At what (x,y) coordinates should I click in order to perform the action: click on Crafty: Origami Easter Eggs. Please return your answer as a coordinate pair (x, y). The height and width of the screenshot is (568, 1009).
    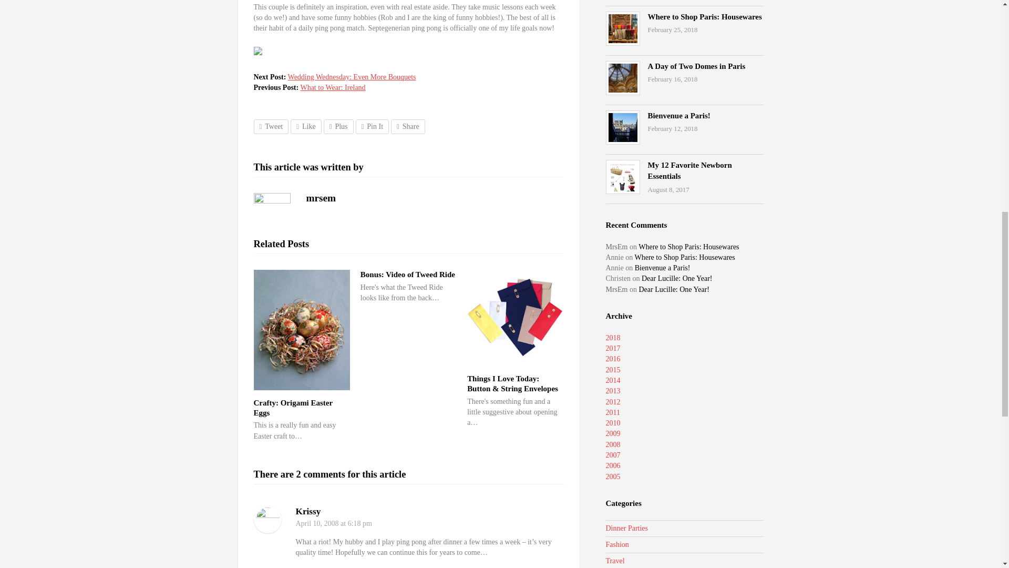
    Looking at the image, I should click on (292, 408).